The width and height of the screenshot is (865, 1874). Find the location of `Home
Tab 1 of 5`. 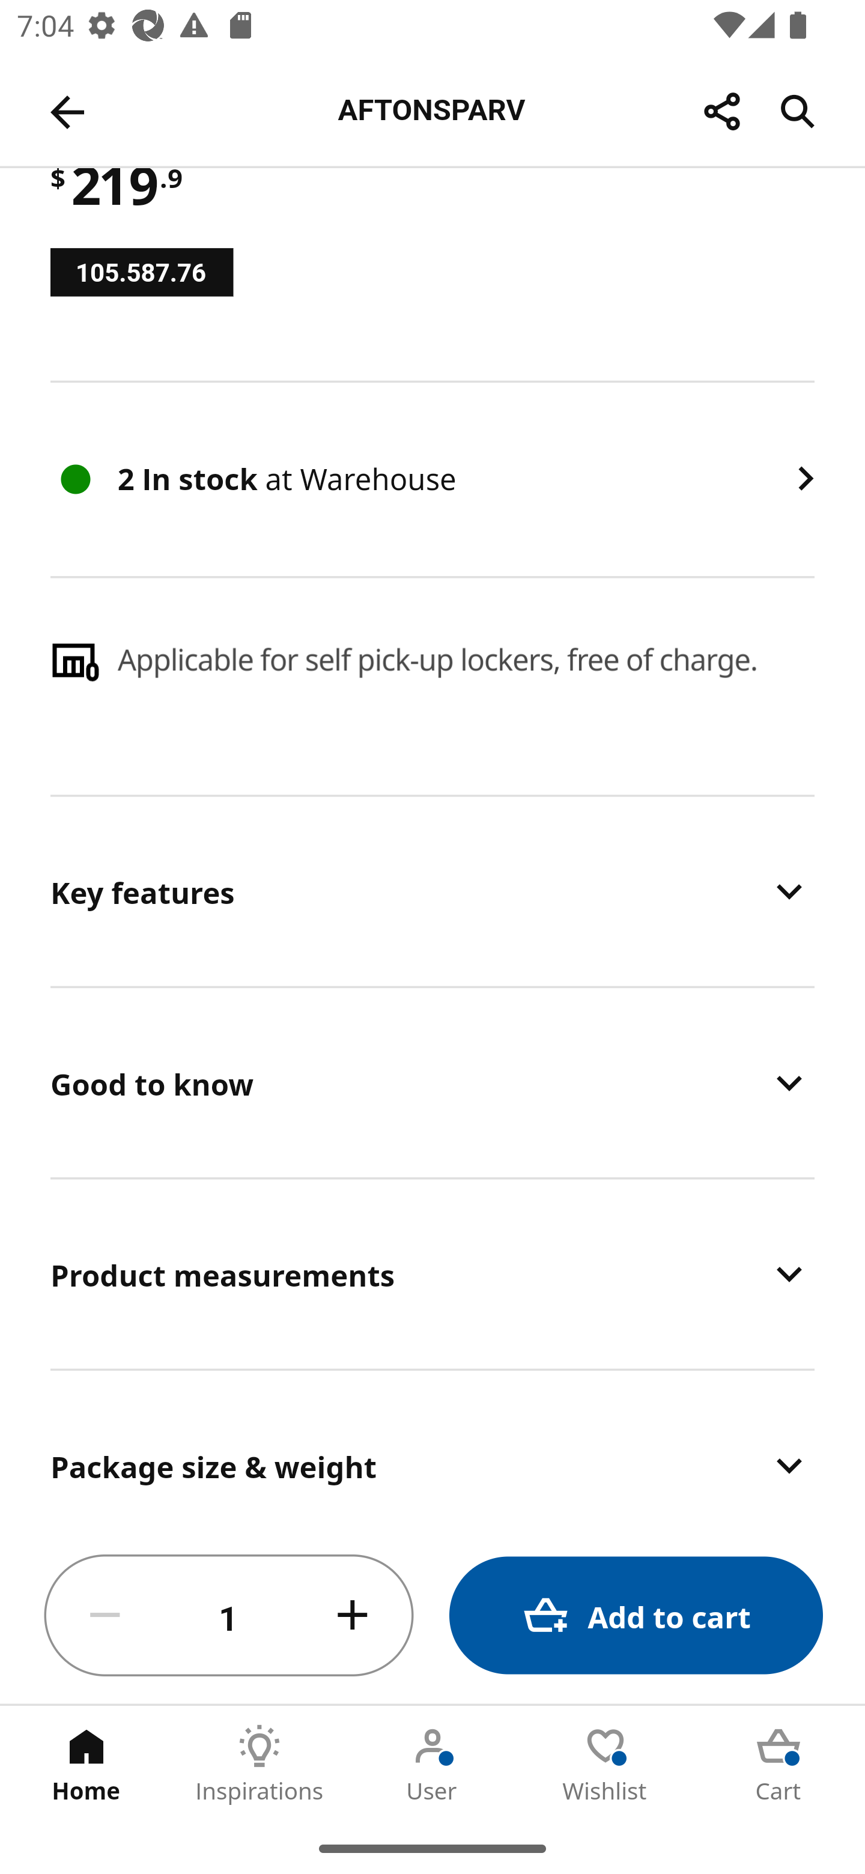

Home
Tab 1 of 5 is located at coordinates (86, 1764).